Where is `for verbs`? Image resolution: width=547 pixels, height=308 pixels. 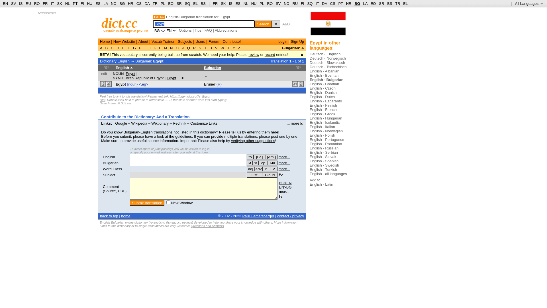
for verbs is located at coordinates (250, 157).